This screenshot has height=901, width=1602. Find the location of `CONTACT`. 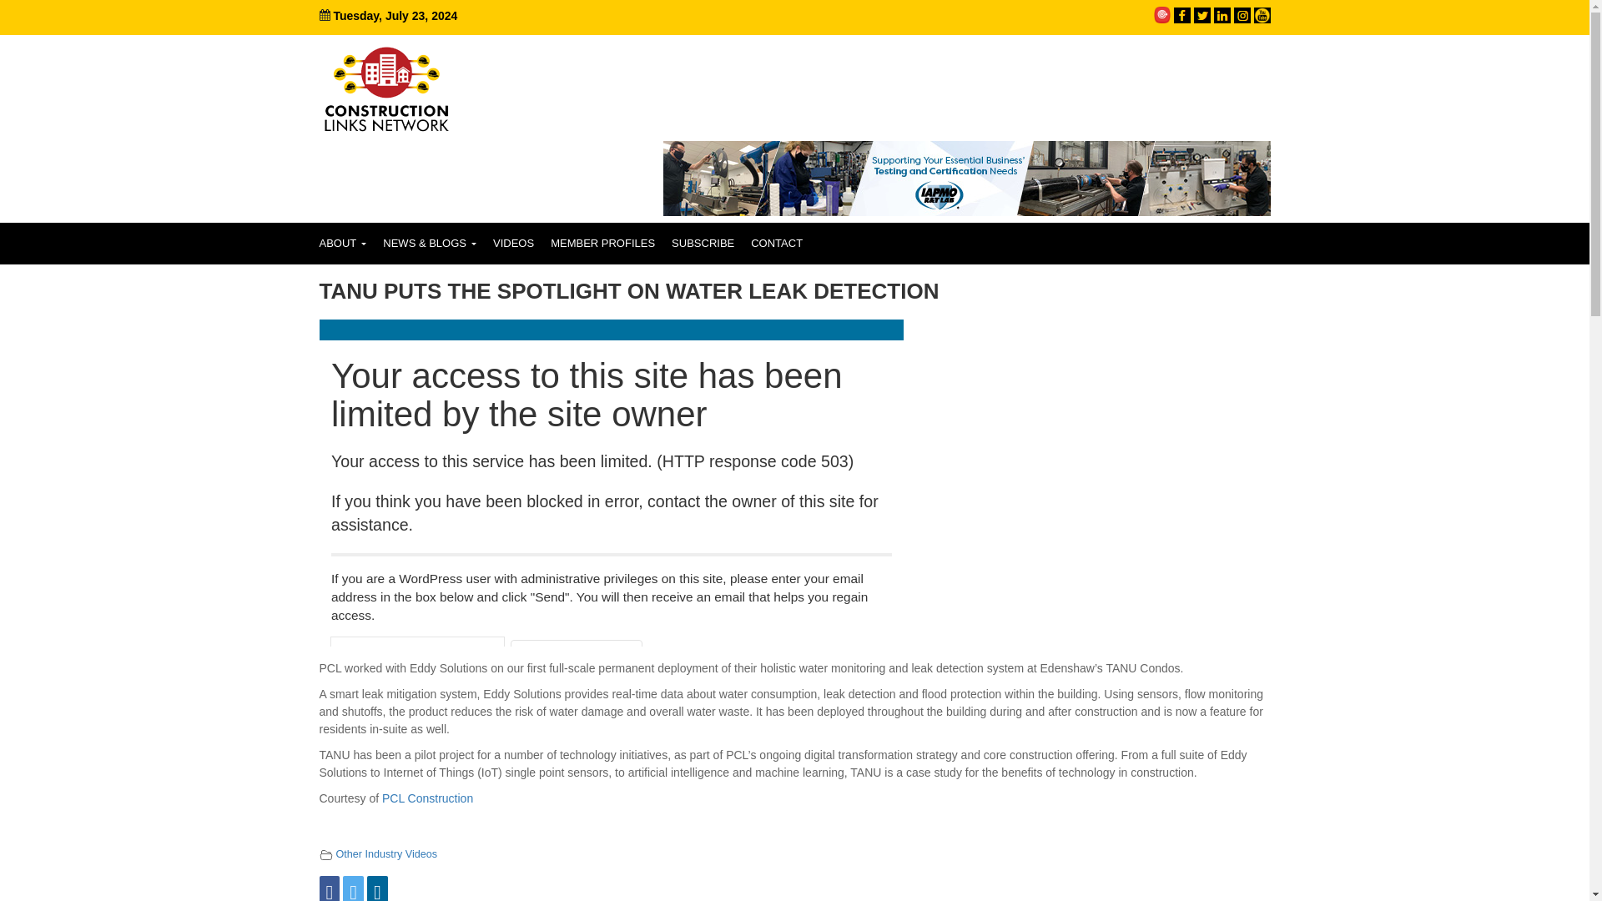

CONTACT is located at coordinates (776, 244).